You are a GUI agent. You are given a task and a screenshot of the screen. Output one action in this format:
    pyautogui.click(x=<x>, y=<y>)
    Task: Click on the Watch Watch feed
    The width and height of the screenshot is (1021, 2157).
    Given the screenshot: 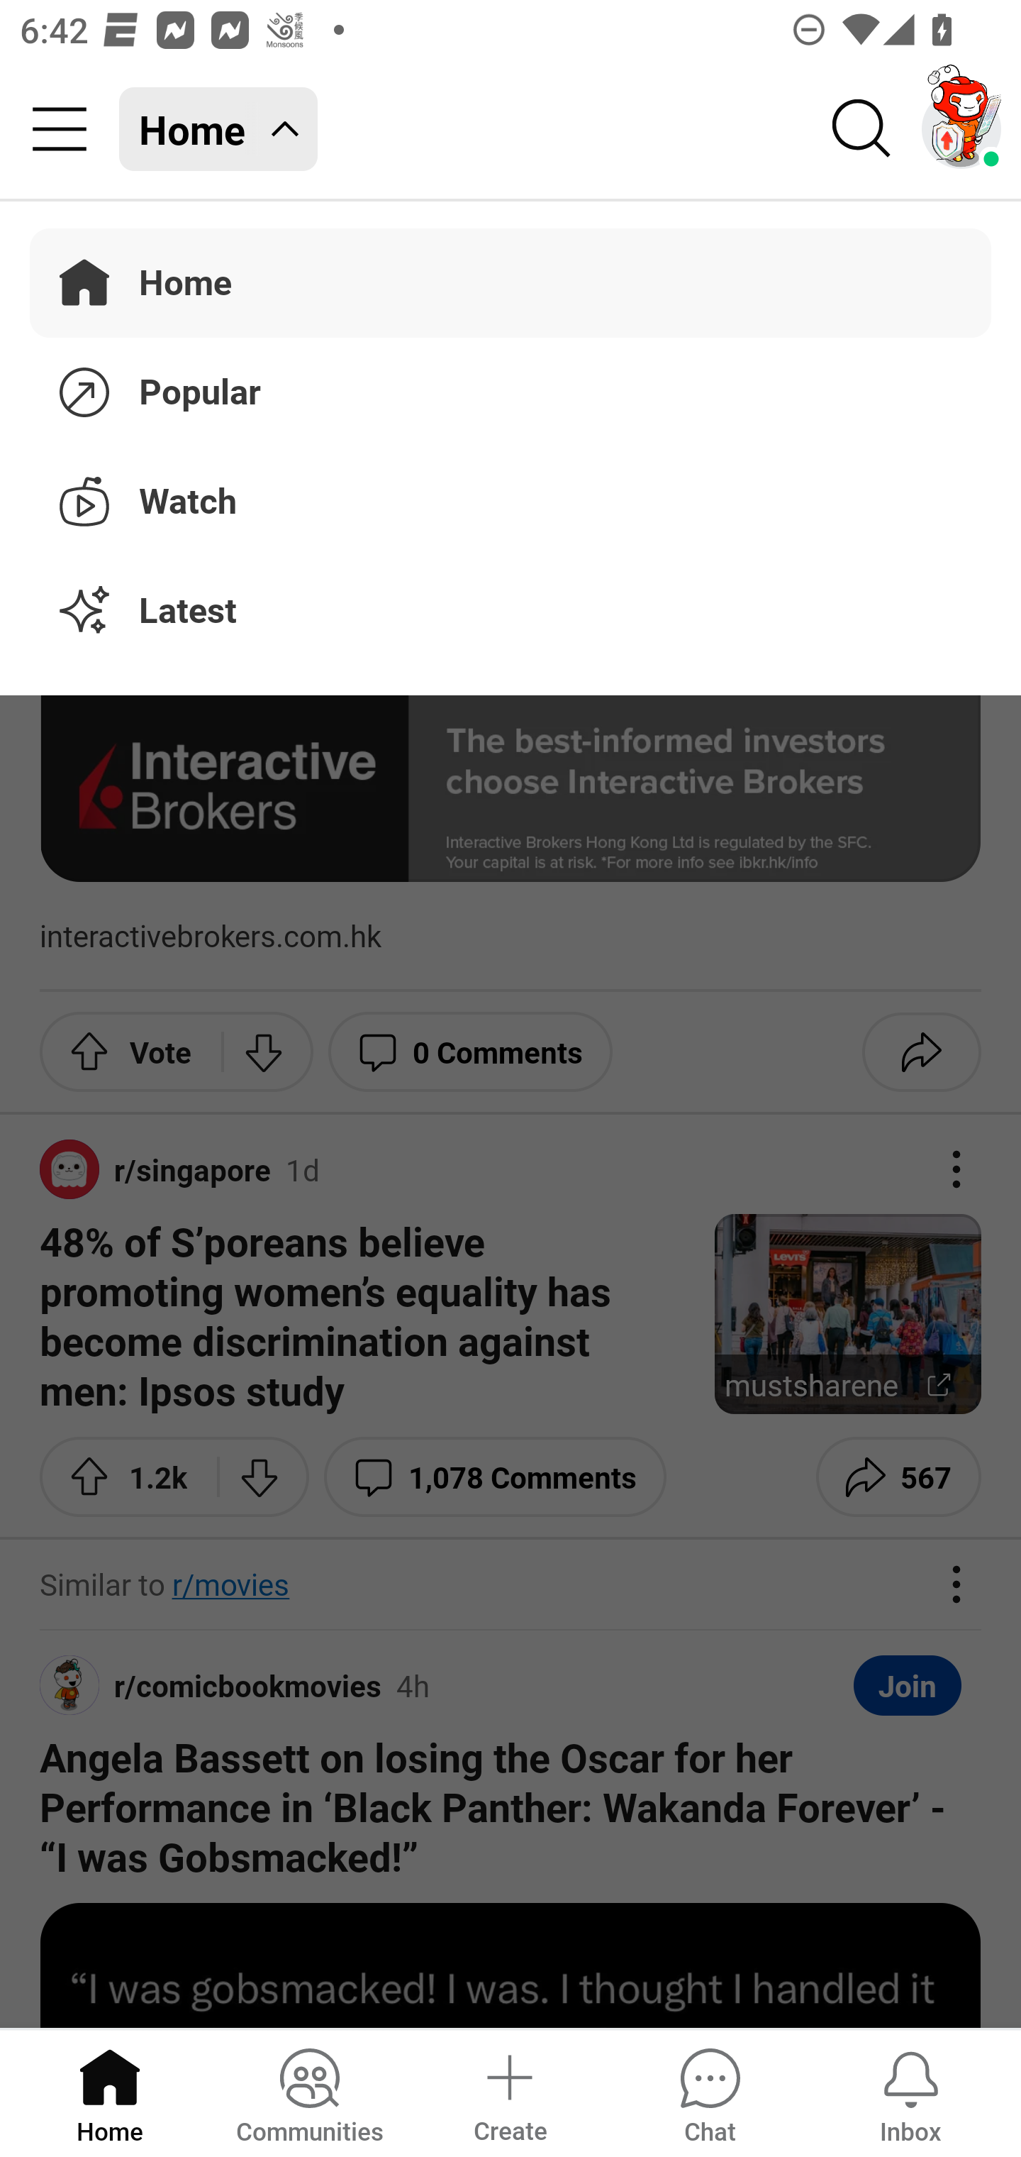 What is the action you would take?
    pyautogui.click(x=510, y=497)
    